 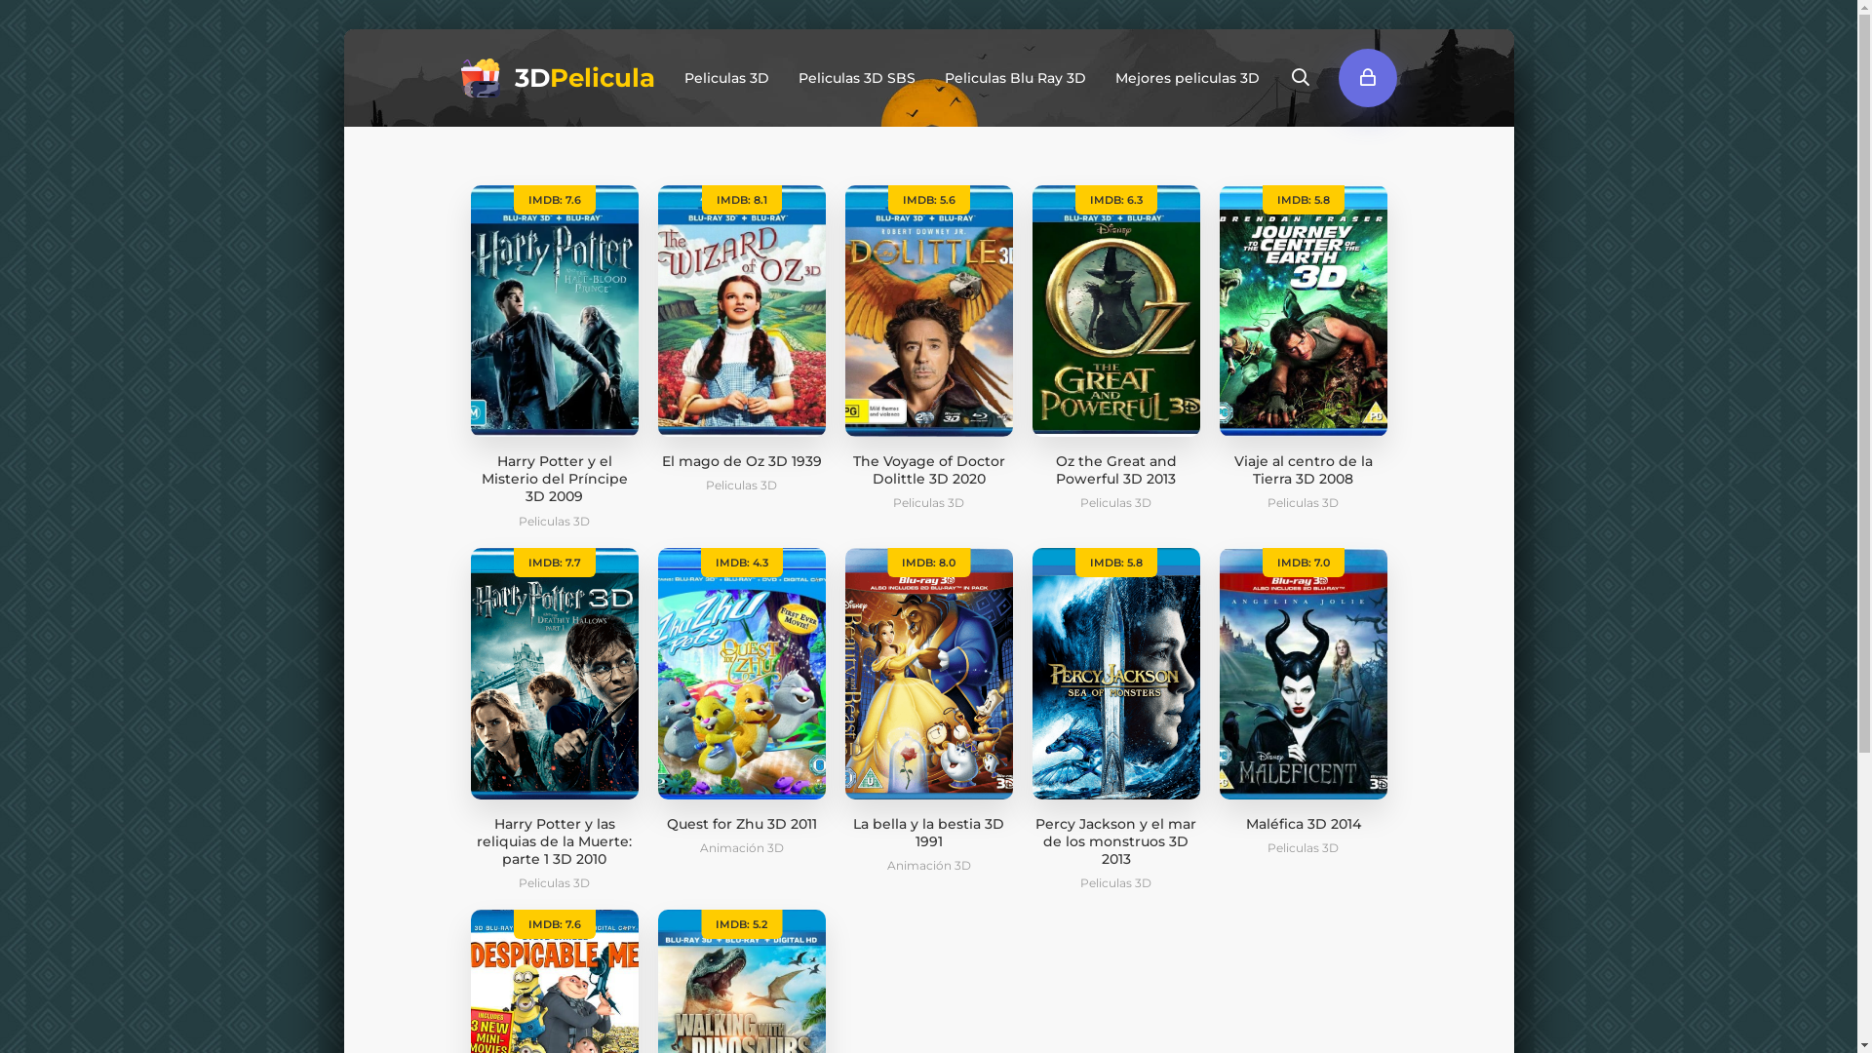 What do you see at coordinates (1115, 708) in the screenshot?
I see `IMDB: 5.8
Percy Jackson y el mar de los monstruos 3D 2013` at bounding box center [1115, 708].